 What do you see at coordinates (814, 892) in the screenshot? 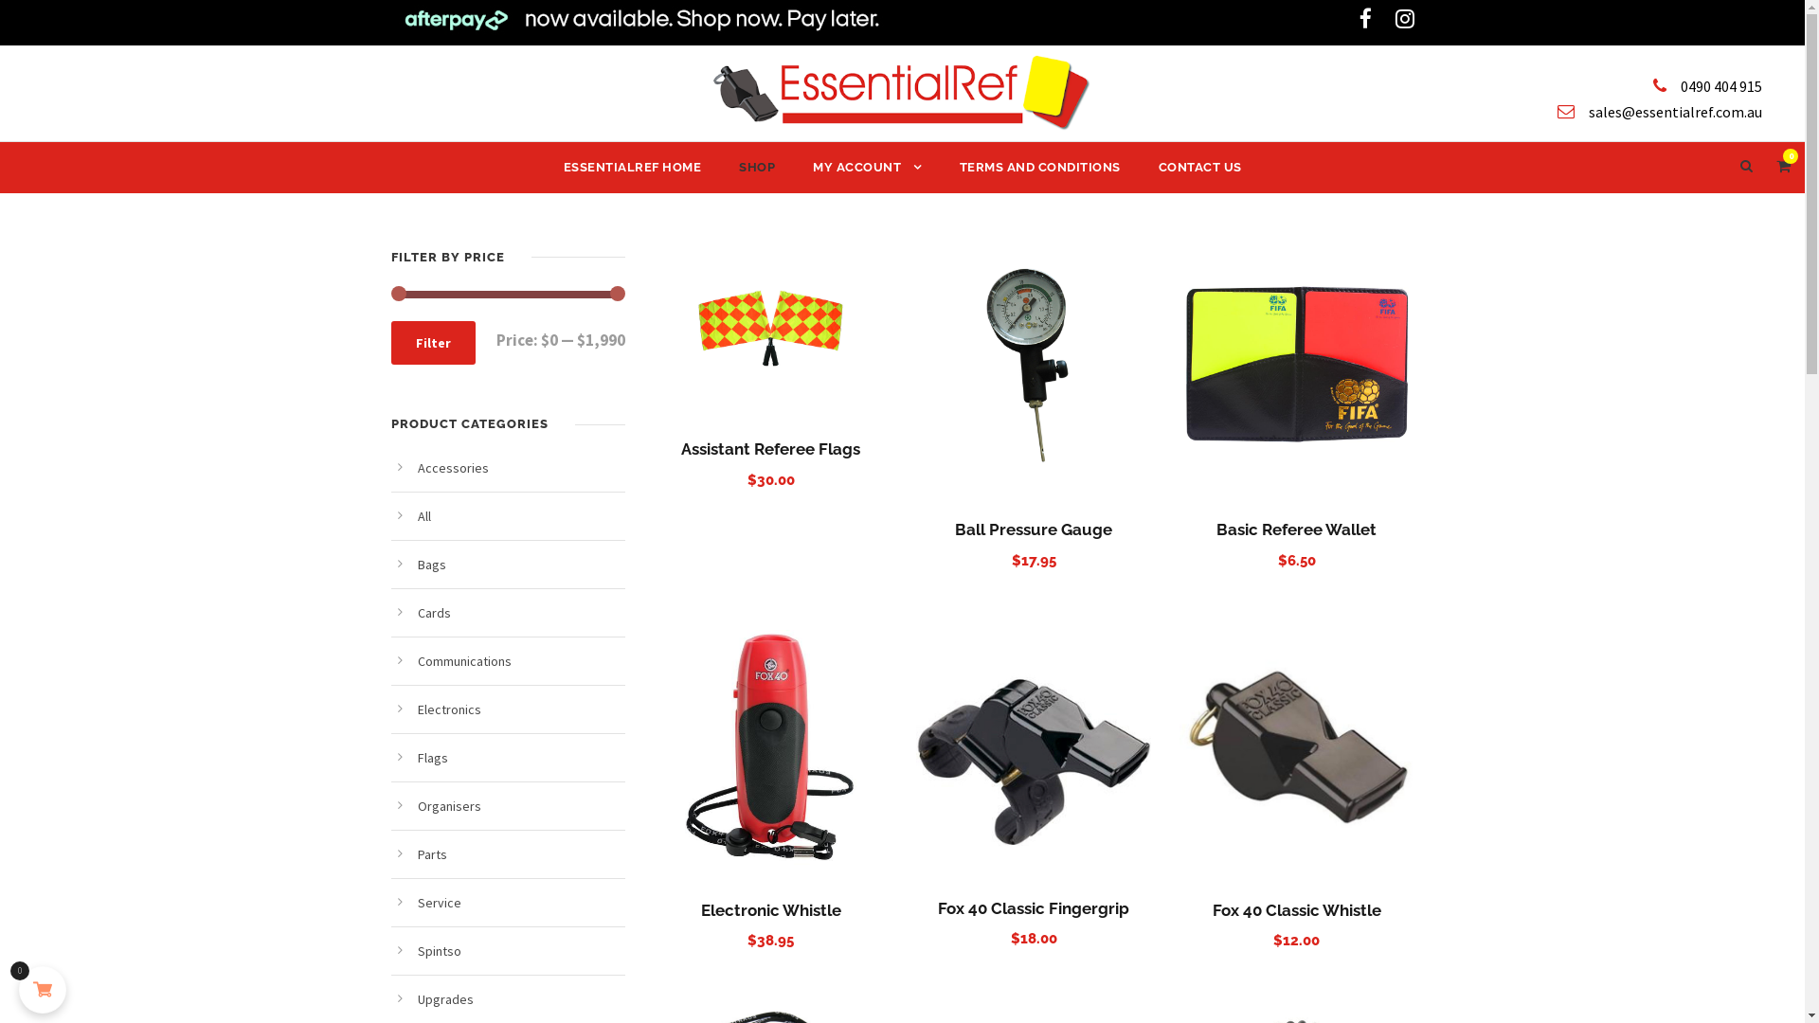
I see `Bank Transfer` at bounding box center [814, 892].